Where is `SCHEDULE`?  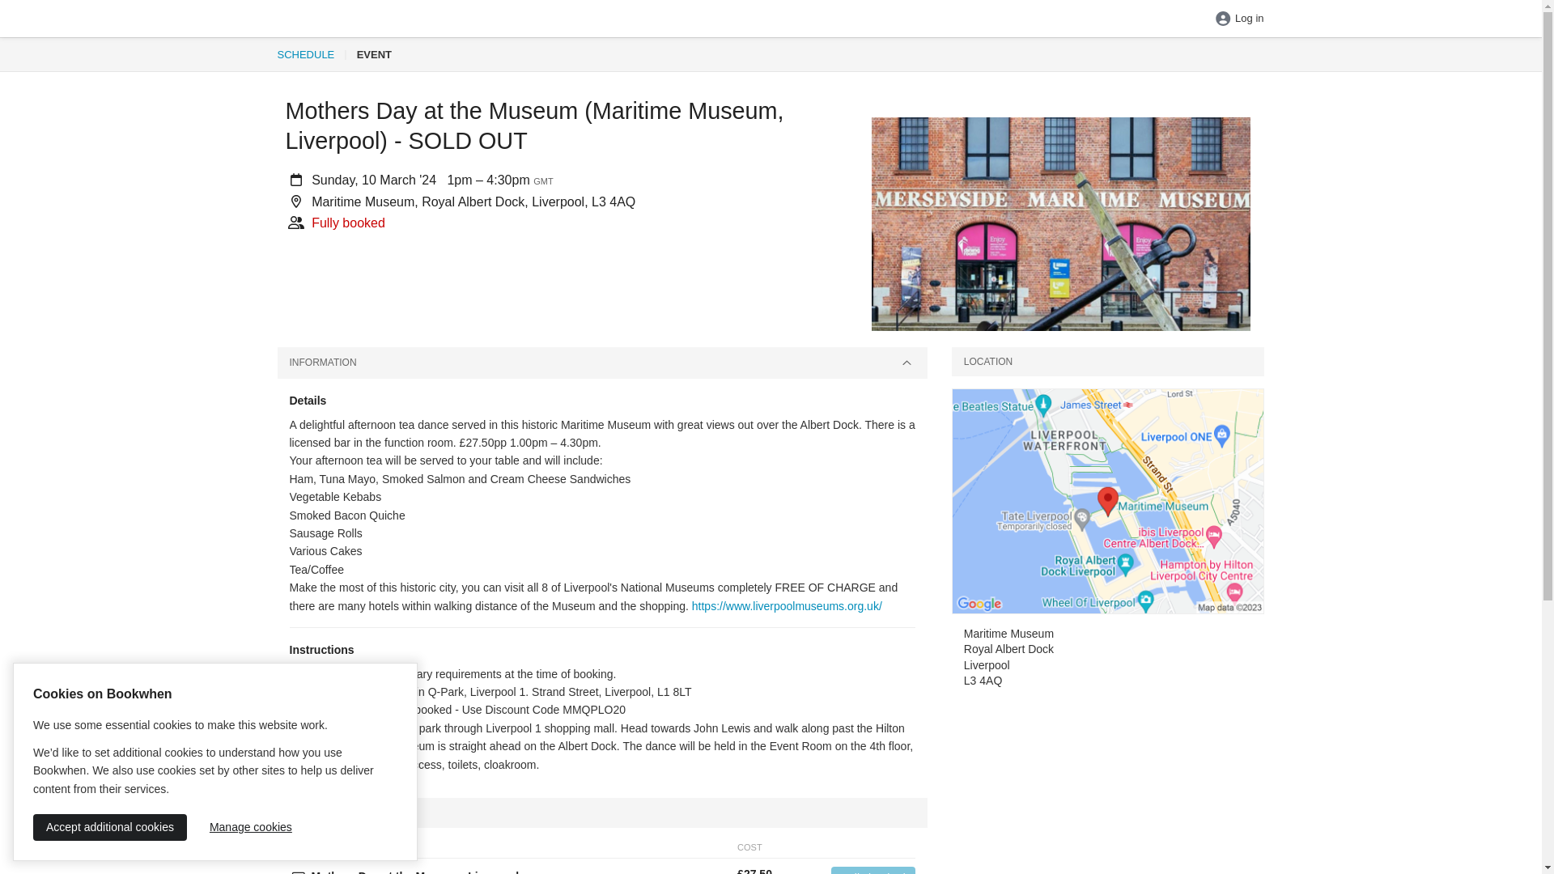
SCHEDULE is located at coordinates (304, 54).